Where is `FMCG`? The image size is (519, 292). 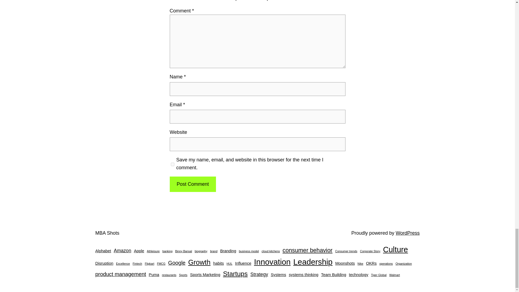
FMCG is located at coordinates (161, 263).